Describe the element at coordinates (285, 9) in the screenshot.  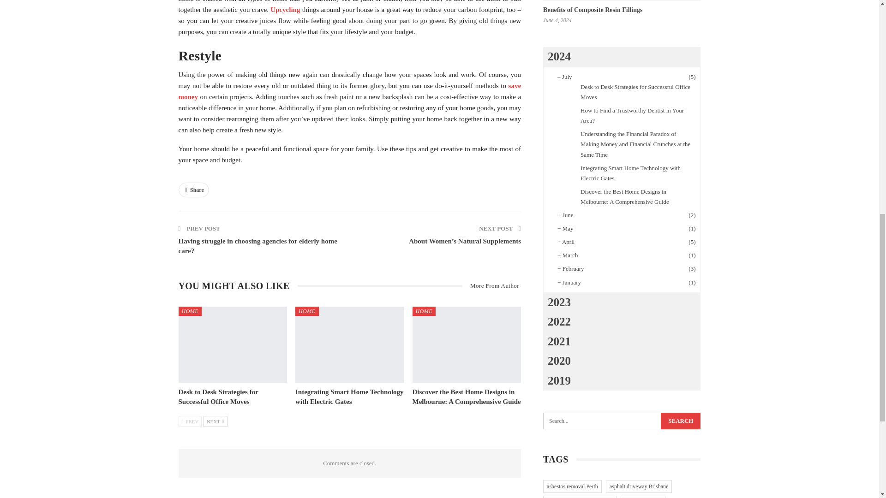
I see `Upcycling` at that location.